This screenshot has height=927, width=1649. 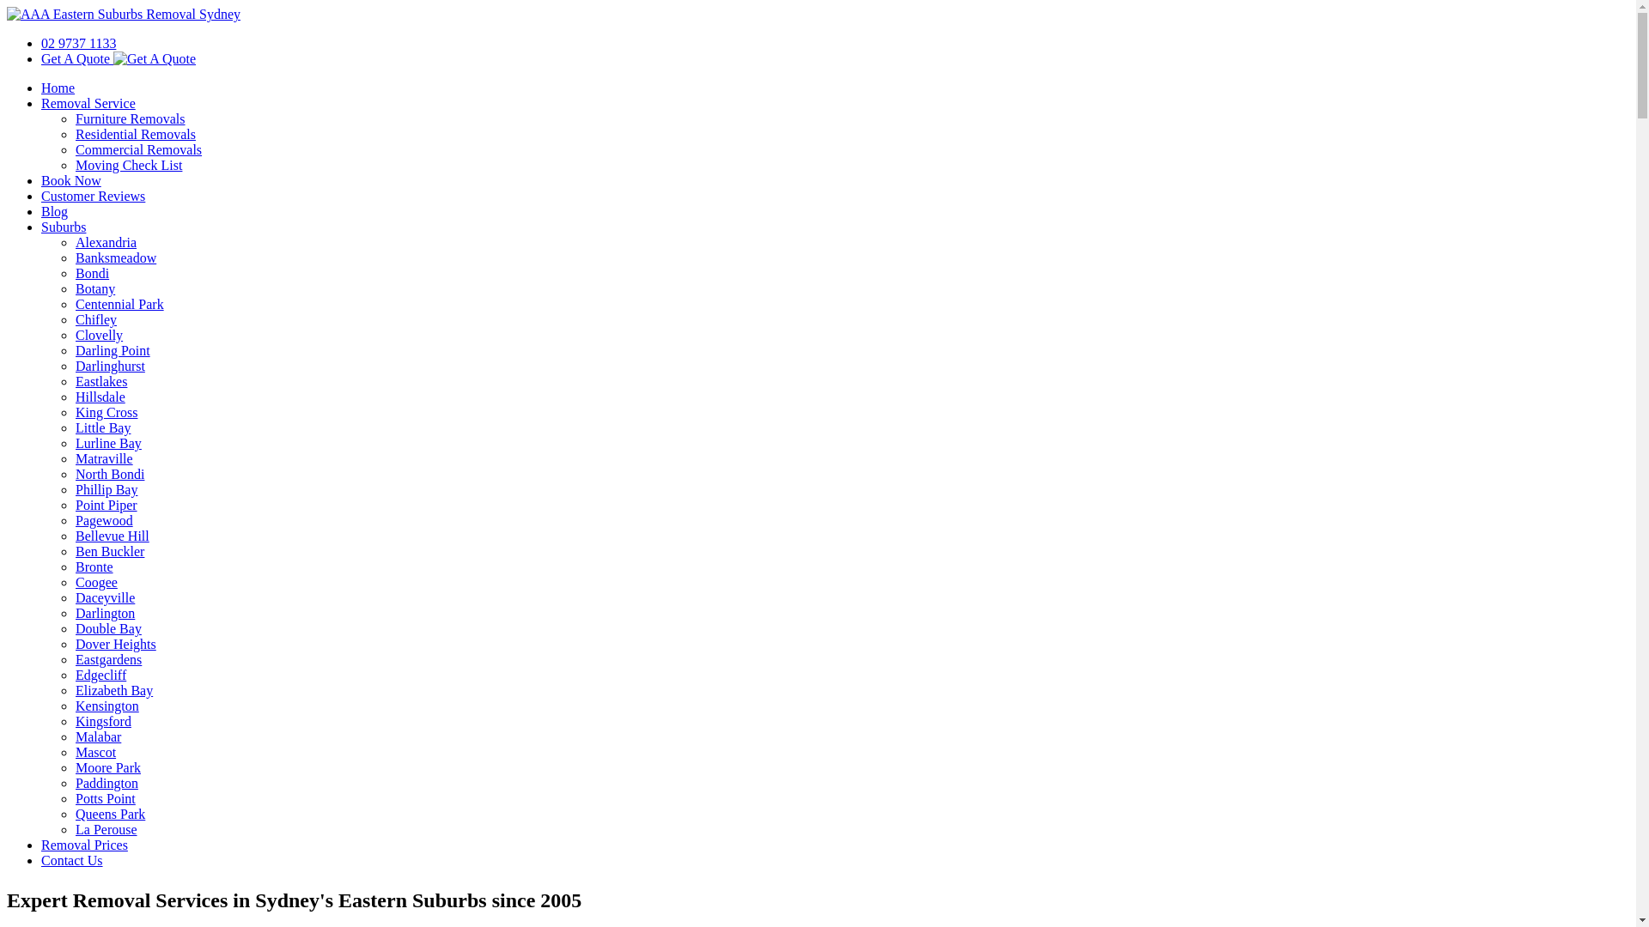 What do you see at coordinates (101, 675) in the screenshot?
I see `Edgecliff` at bounding box center [101, 675].